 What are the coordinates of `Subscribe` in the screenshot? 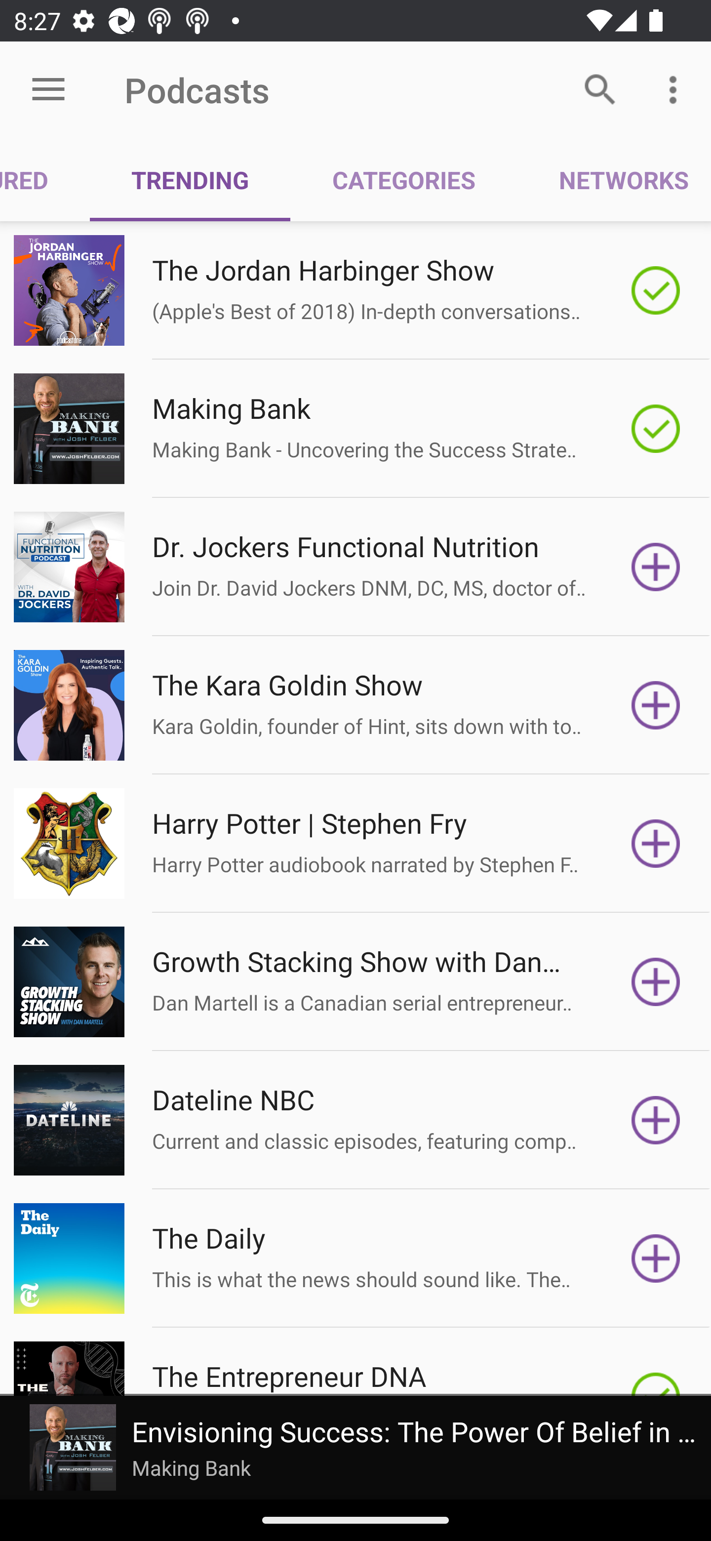 It's located at (656, 705).